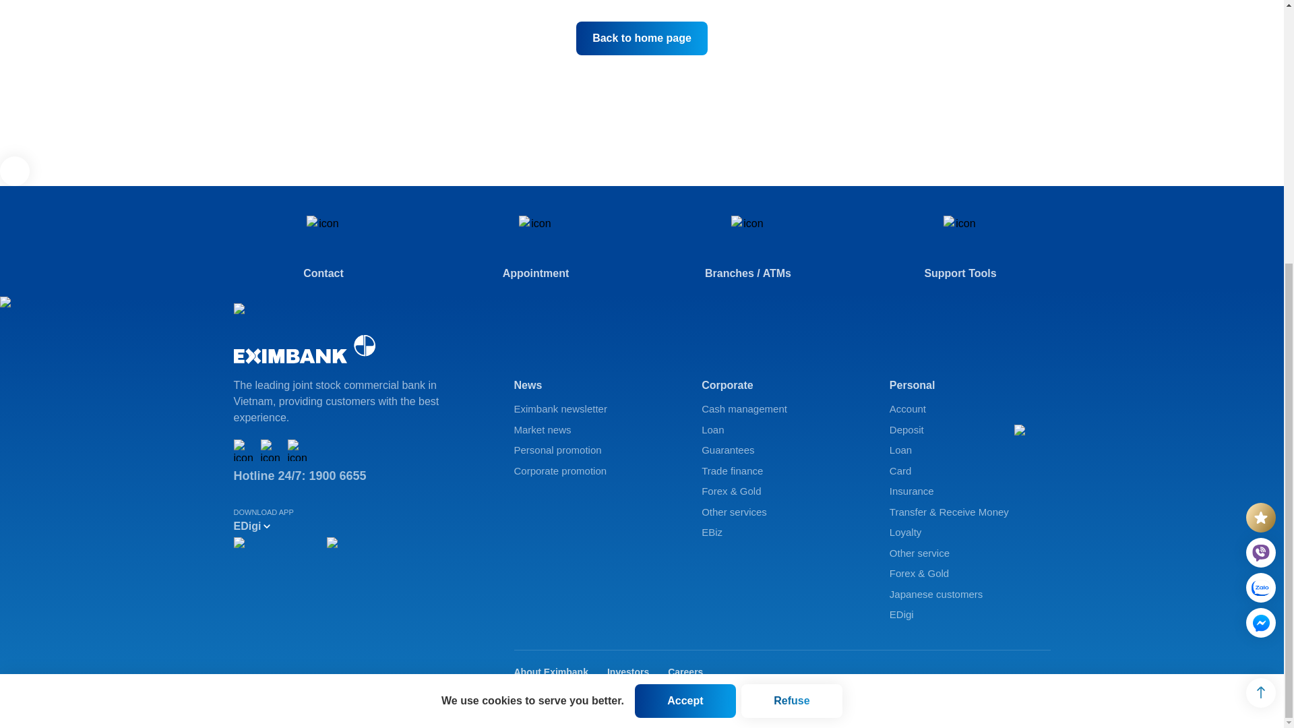  Describe the element at coordinates (970, 409) in the screenshot. I see `Account` at that location.